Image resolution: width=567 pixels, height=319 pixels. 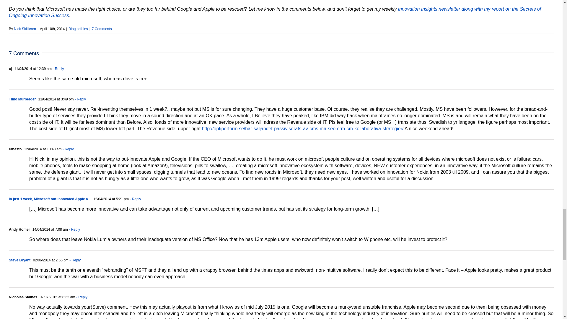 I want to click on Blog articles, so click(x=78, y=29).